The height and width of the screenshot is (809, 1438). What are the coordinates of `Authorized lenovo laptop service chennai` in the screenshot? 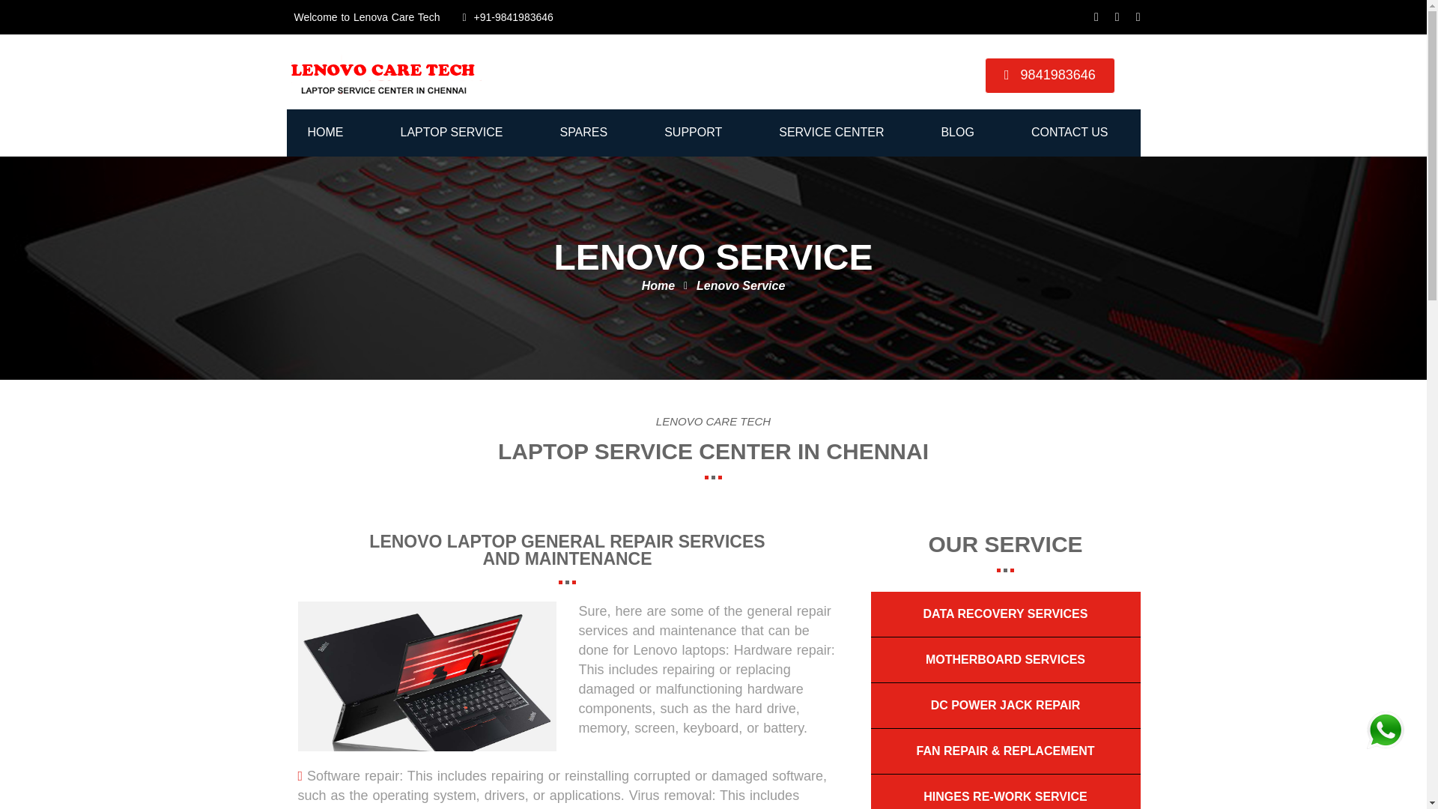 It's located at (383, 72).